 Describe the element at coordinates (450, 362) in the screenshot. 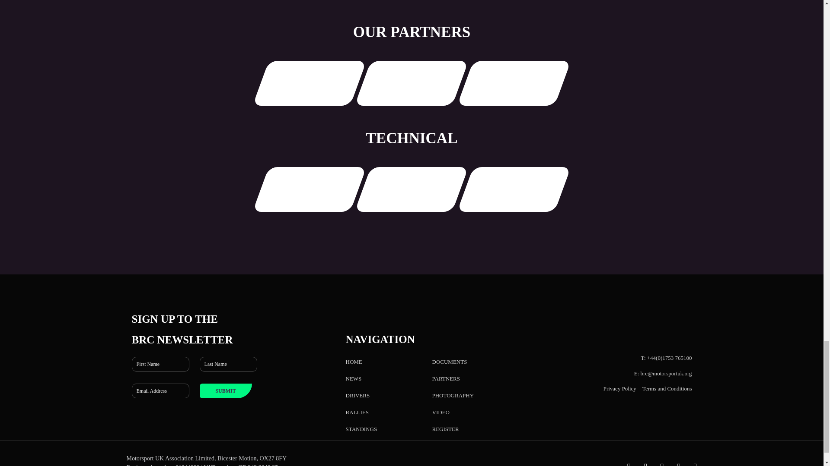

I see `DOCUMENTS` at that location.